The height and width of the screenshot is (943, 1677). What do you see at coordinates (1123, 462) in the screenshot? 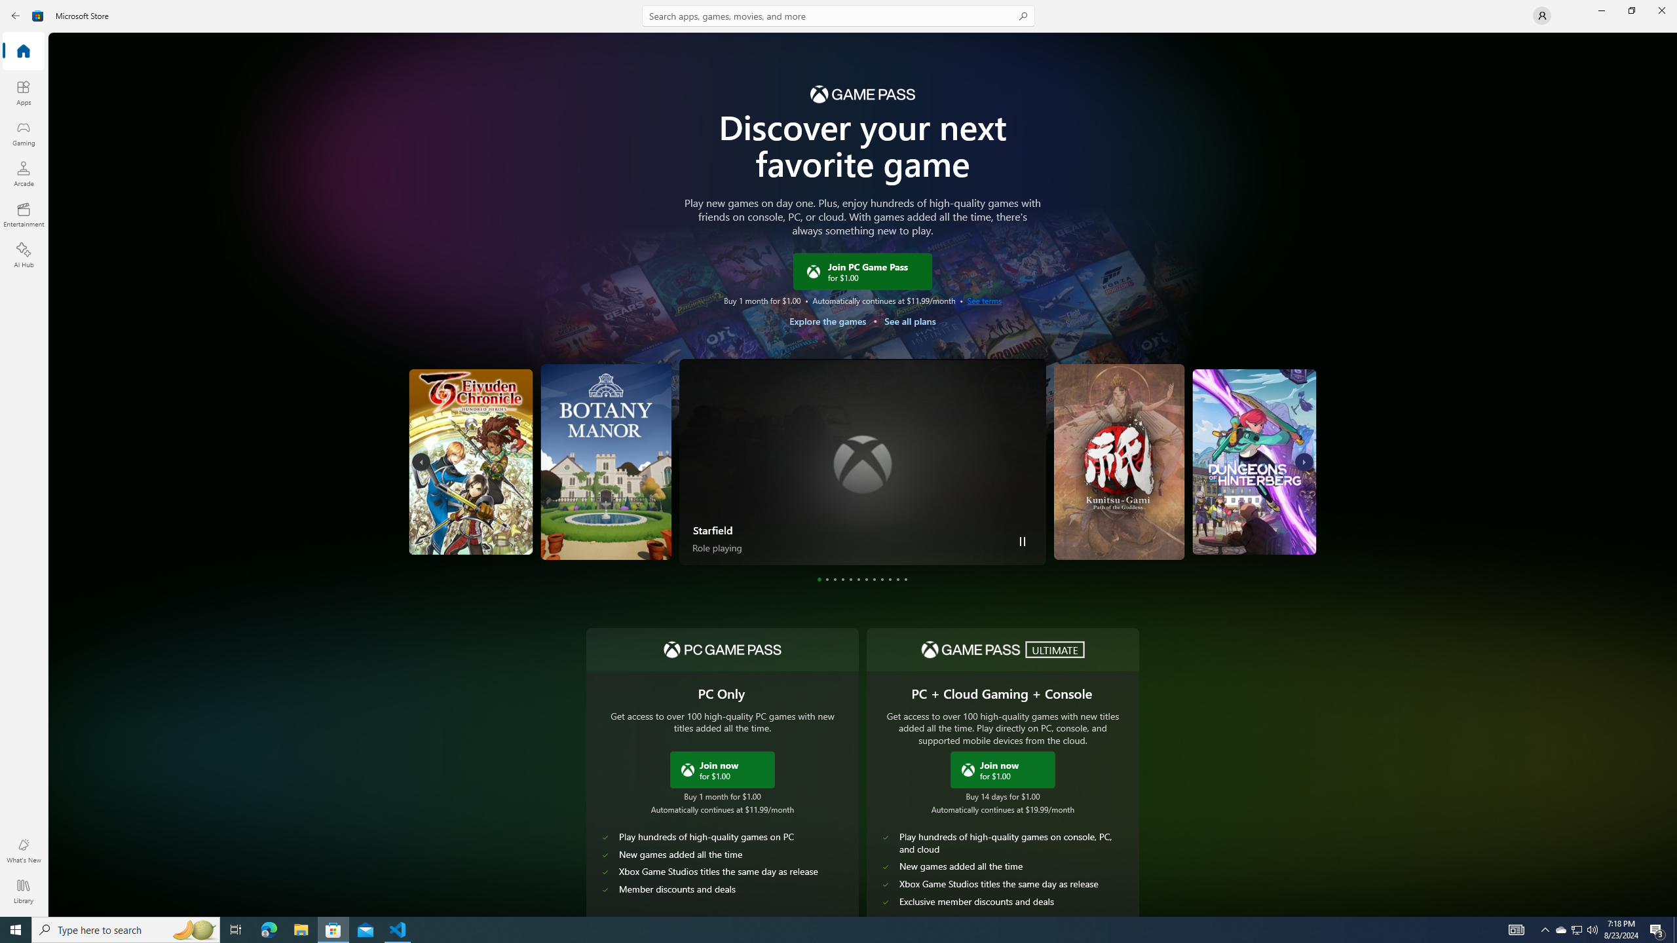
I see `Kunitsu-Gami: Path of the Goddess` at bounding box center [1123, 462].